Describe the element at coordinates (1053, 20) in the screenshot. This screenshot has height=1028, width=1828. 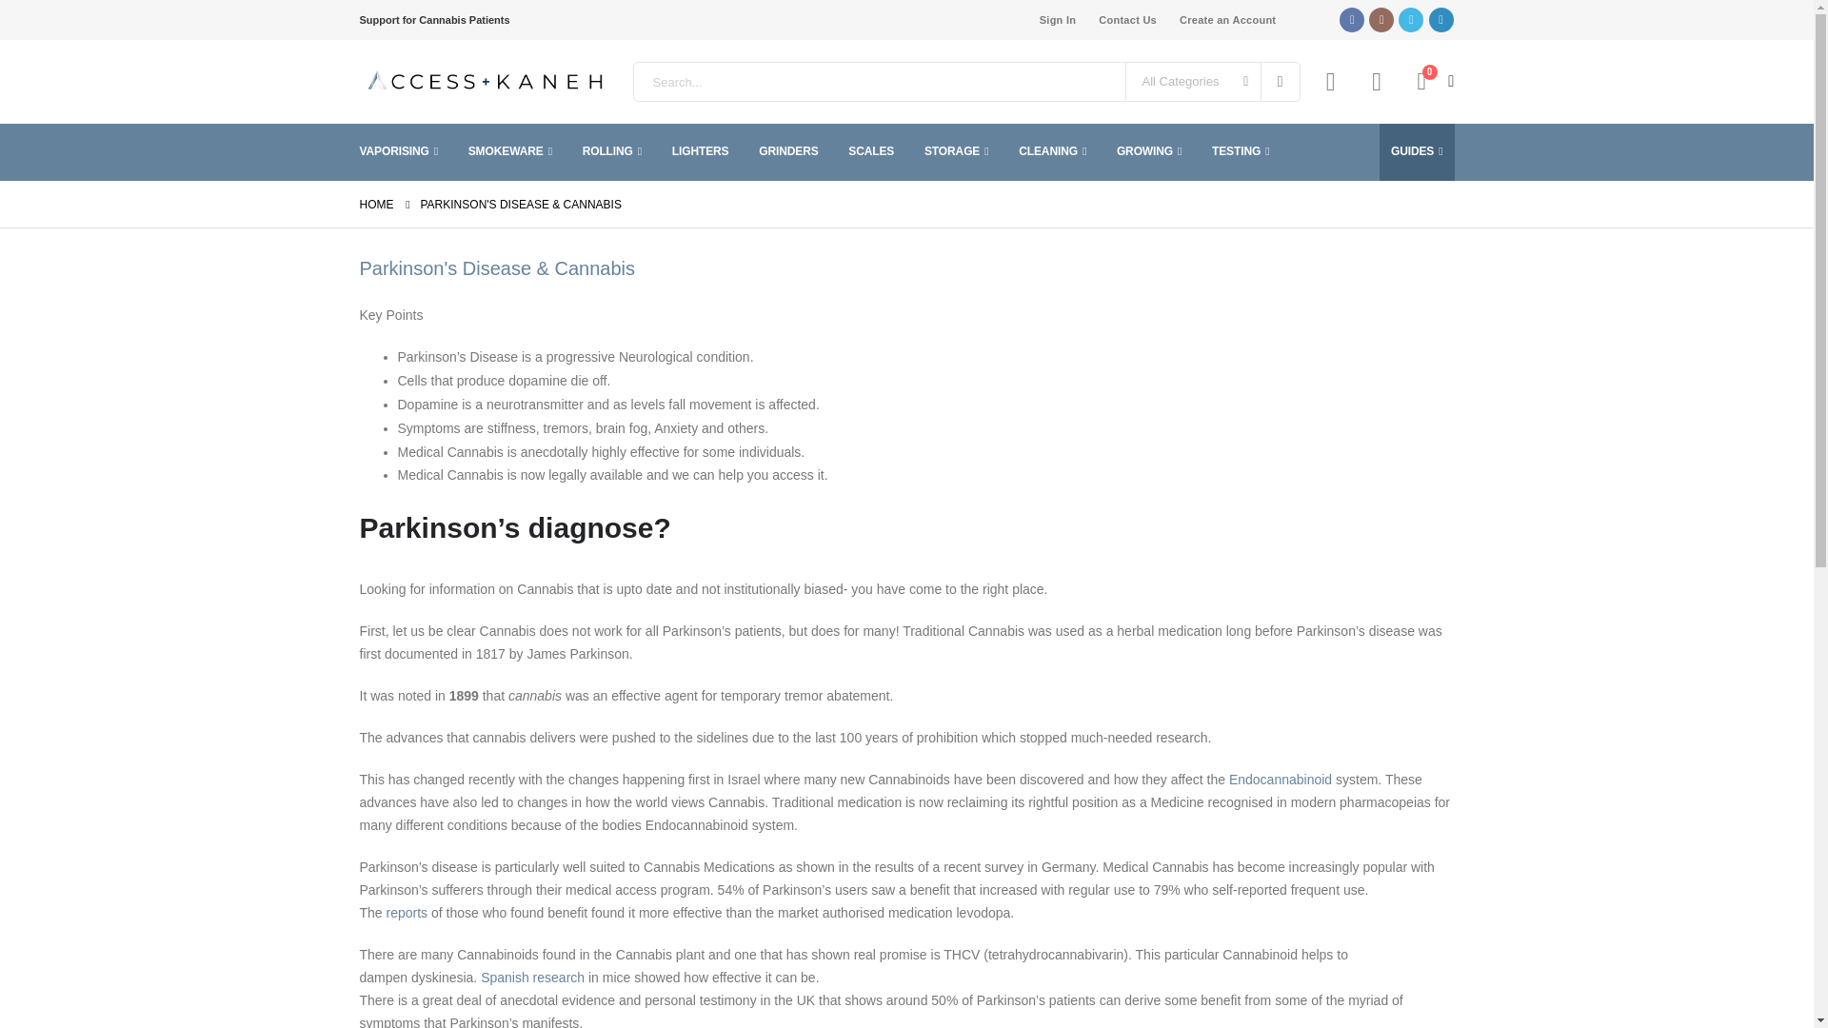
I see `Sign In` at that location.